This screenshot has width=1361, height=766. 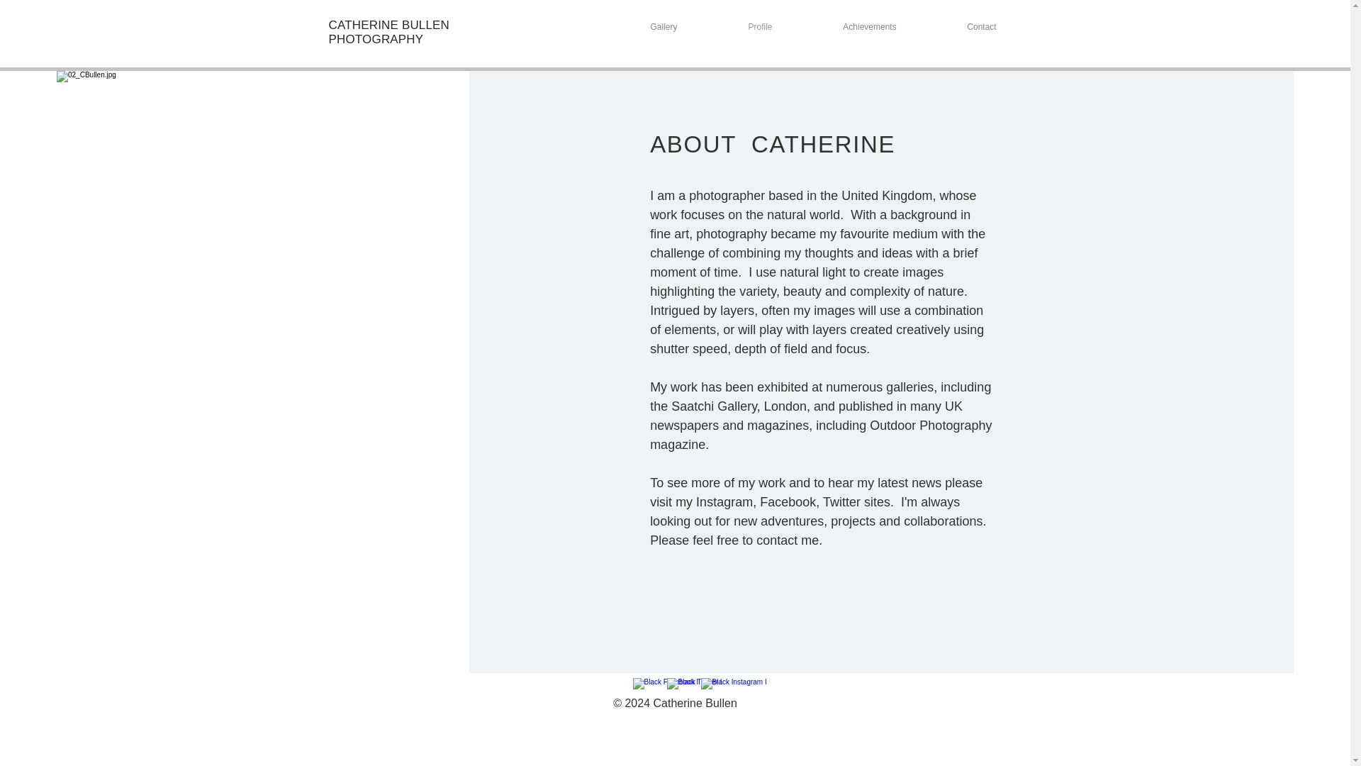 What do you see at coordinates (981, 27) in the screenshot?
I see `Contact` at bounding box center [981, 27].